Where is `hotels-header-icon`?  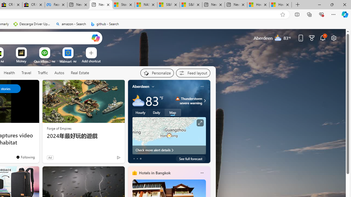 hotels-header-icon is located at coordinates (134, 173).